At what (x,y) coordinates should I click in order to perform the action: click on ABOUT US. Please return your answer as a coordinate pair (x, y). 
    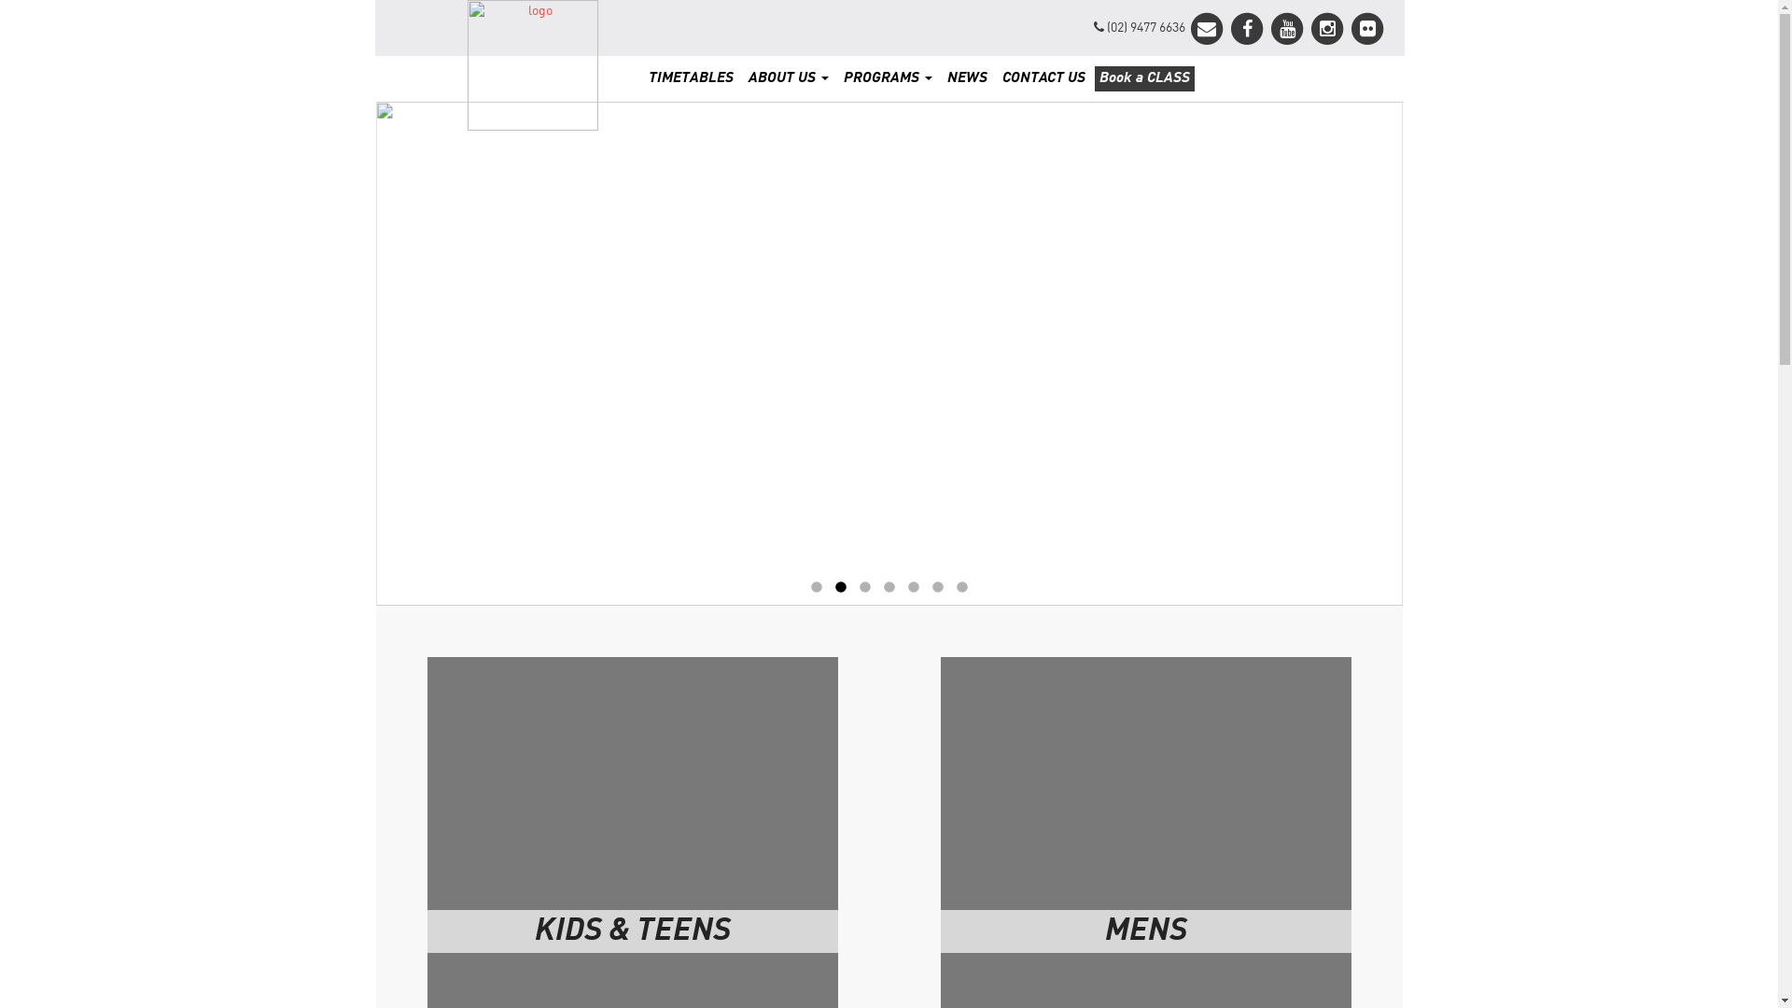
    Looking at the image, I should click on (789, 78).